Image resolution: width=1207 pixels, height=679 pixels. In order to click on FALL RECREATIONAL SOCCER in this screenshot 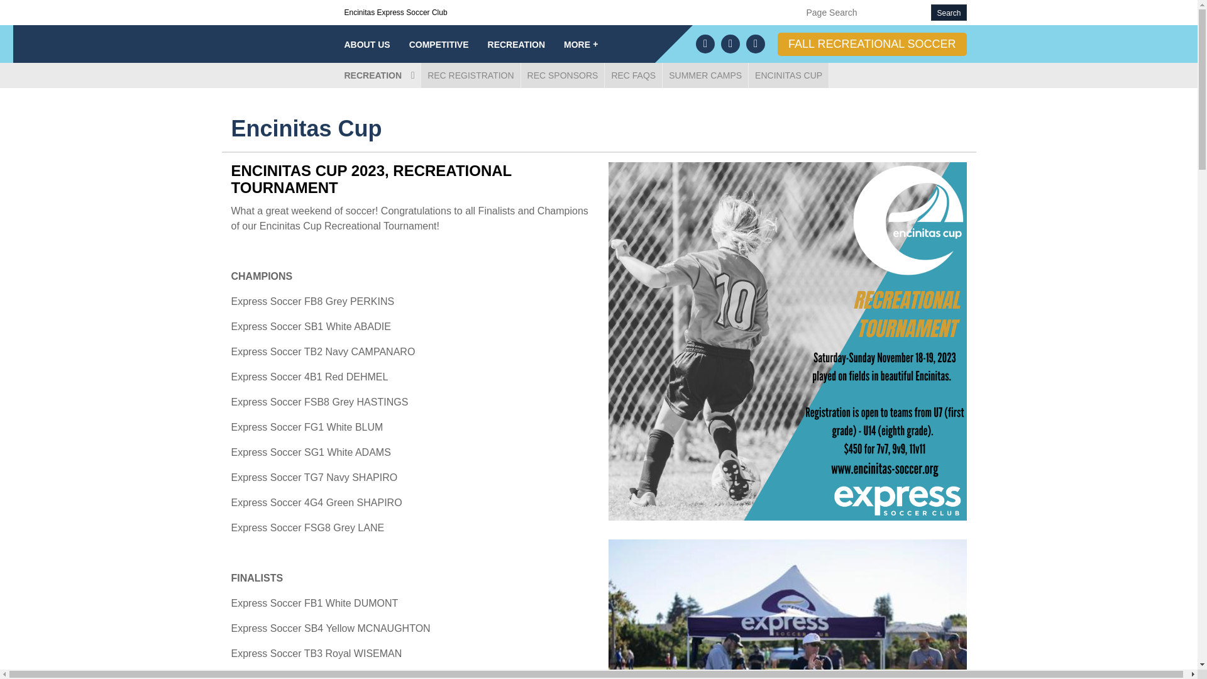, I will do `click(871, 44)`.